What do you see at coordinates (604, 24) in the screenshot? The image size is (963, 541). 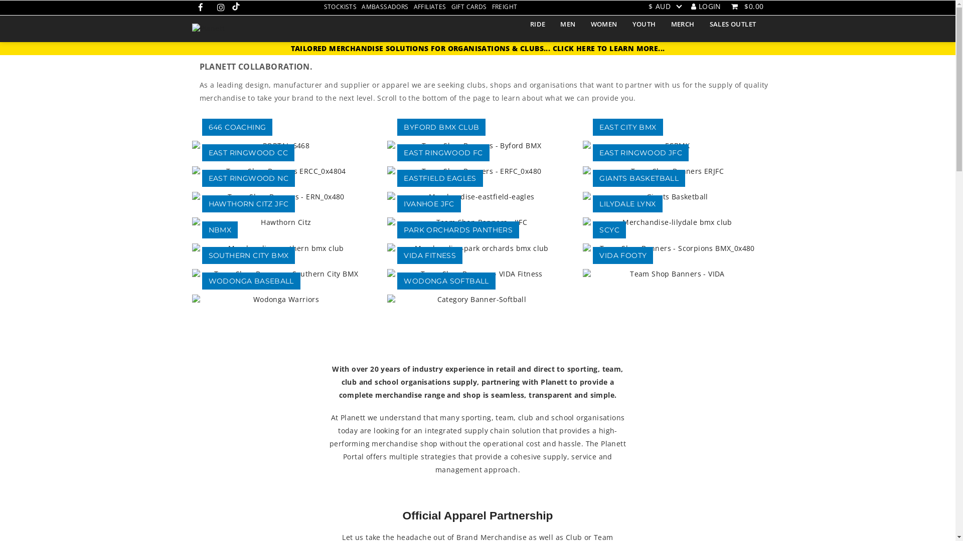 I see `WOMEN` at bounding box center [604, 24].